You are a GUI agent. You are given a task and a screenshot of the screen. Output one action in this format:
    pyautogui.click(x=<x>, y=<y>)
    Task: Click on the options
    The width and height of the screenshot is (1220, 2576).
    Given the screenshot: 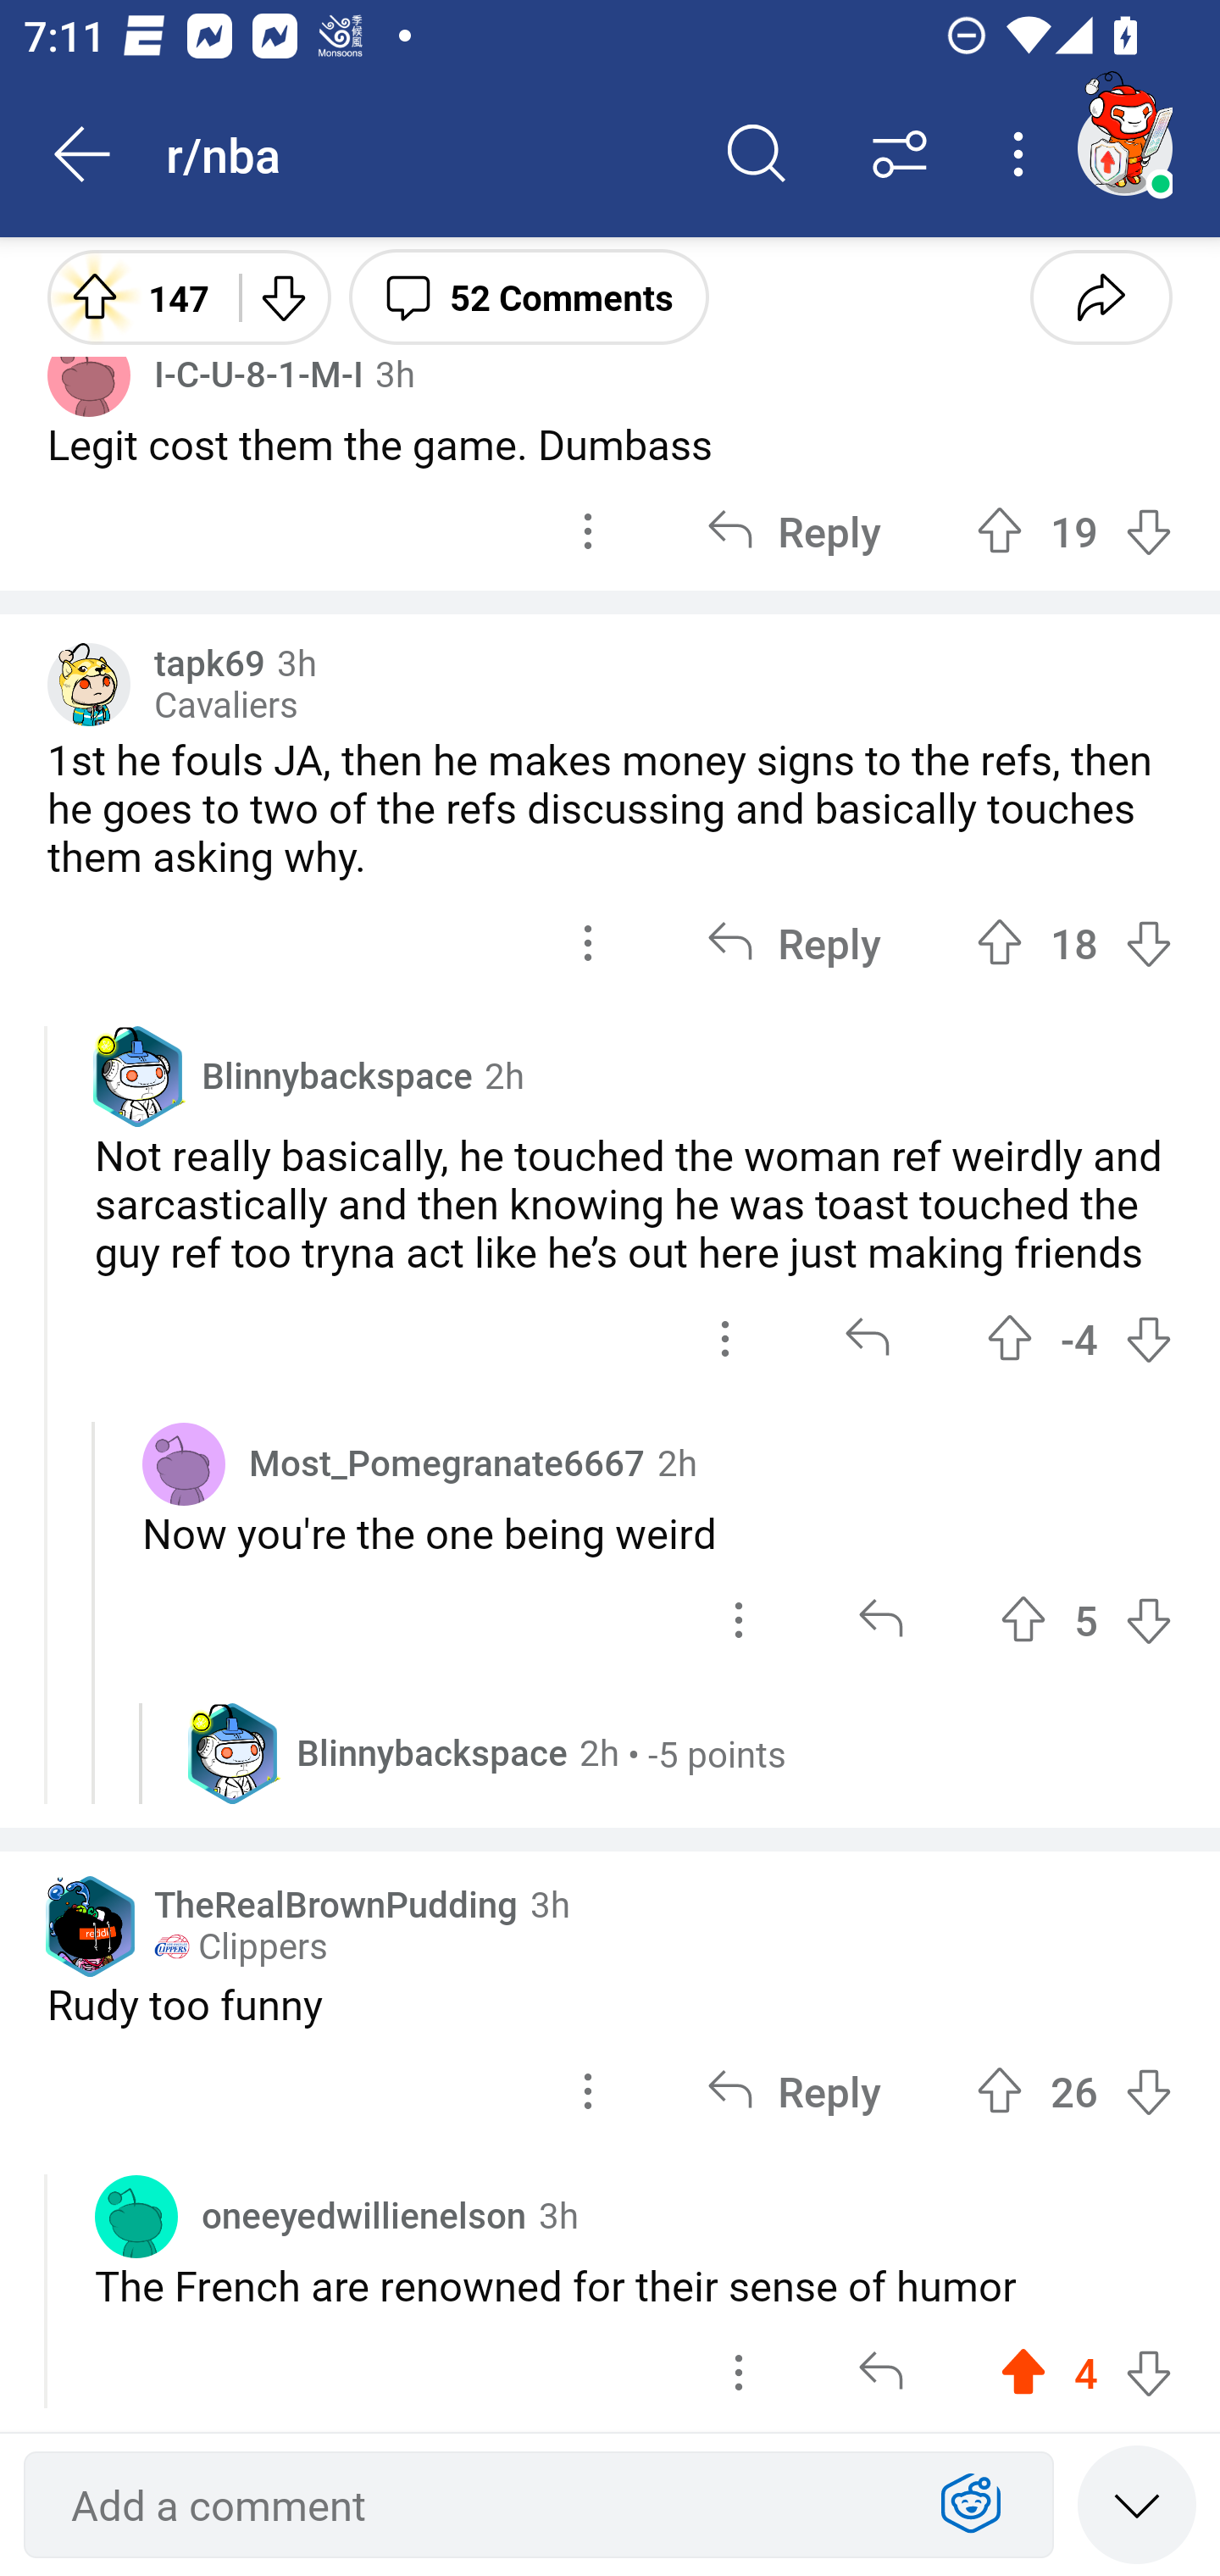 What is the action you would take?
    pyautogui.click(x=588, y=530)
    